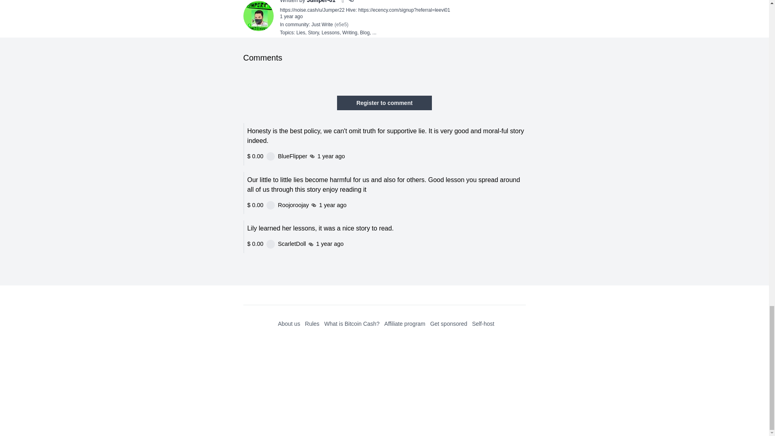 Image resolution: width=775 pixels, height=436 pixels. What do you see at coordinates (325, 291) in the screenshot?
I see `BlueFlipper` at bounding box center [325, 291].